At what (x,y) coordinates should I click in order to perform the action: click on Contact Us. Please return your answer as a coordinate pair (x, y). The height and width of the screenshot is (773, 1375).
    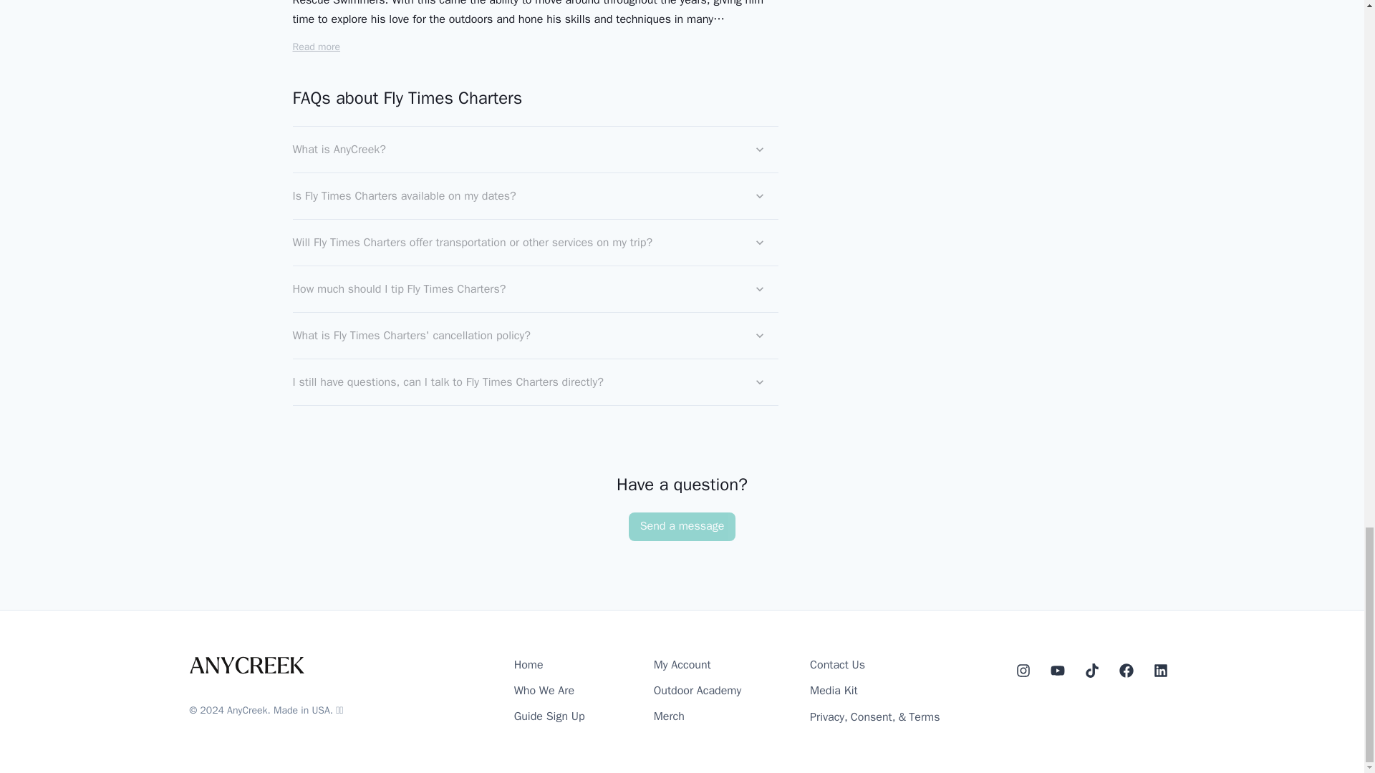
    Looking at the image, I should click on (836, 665).